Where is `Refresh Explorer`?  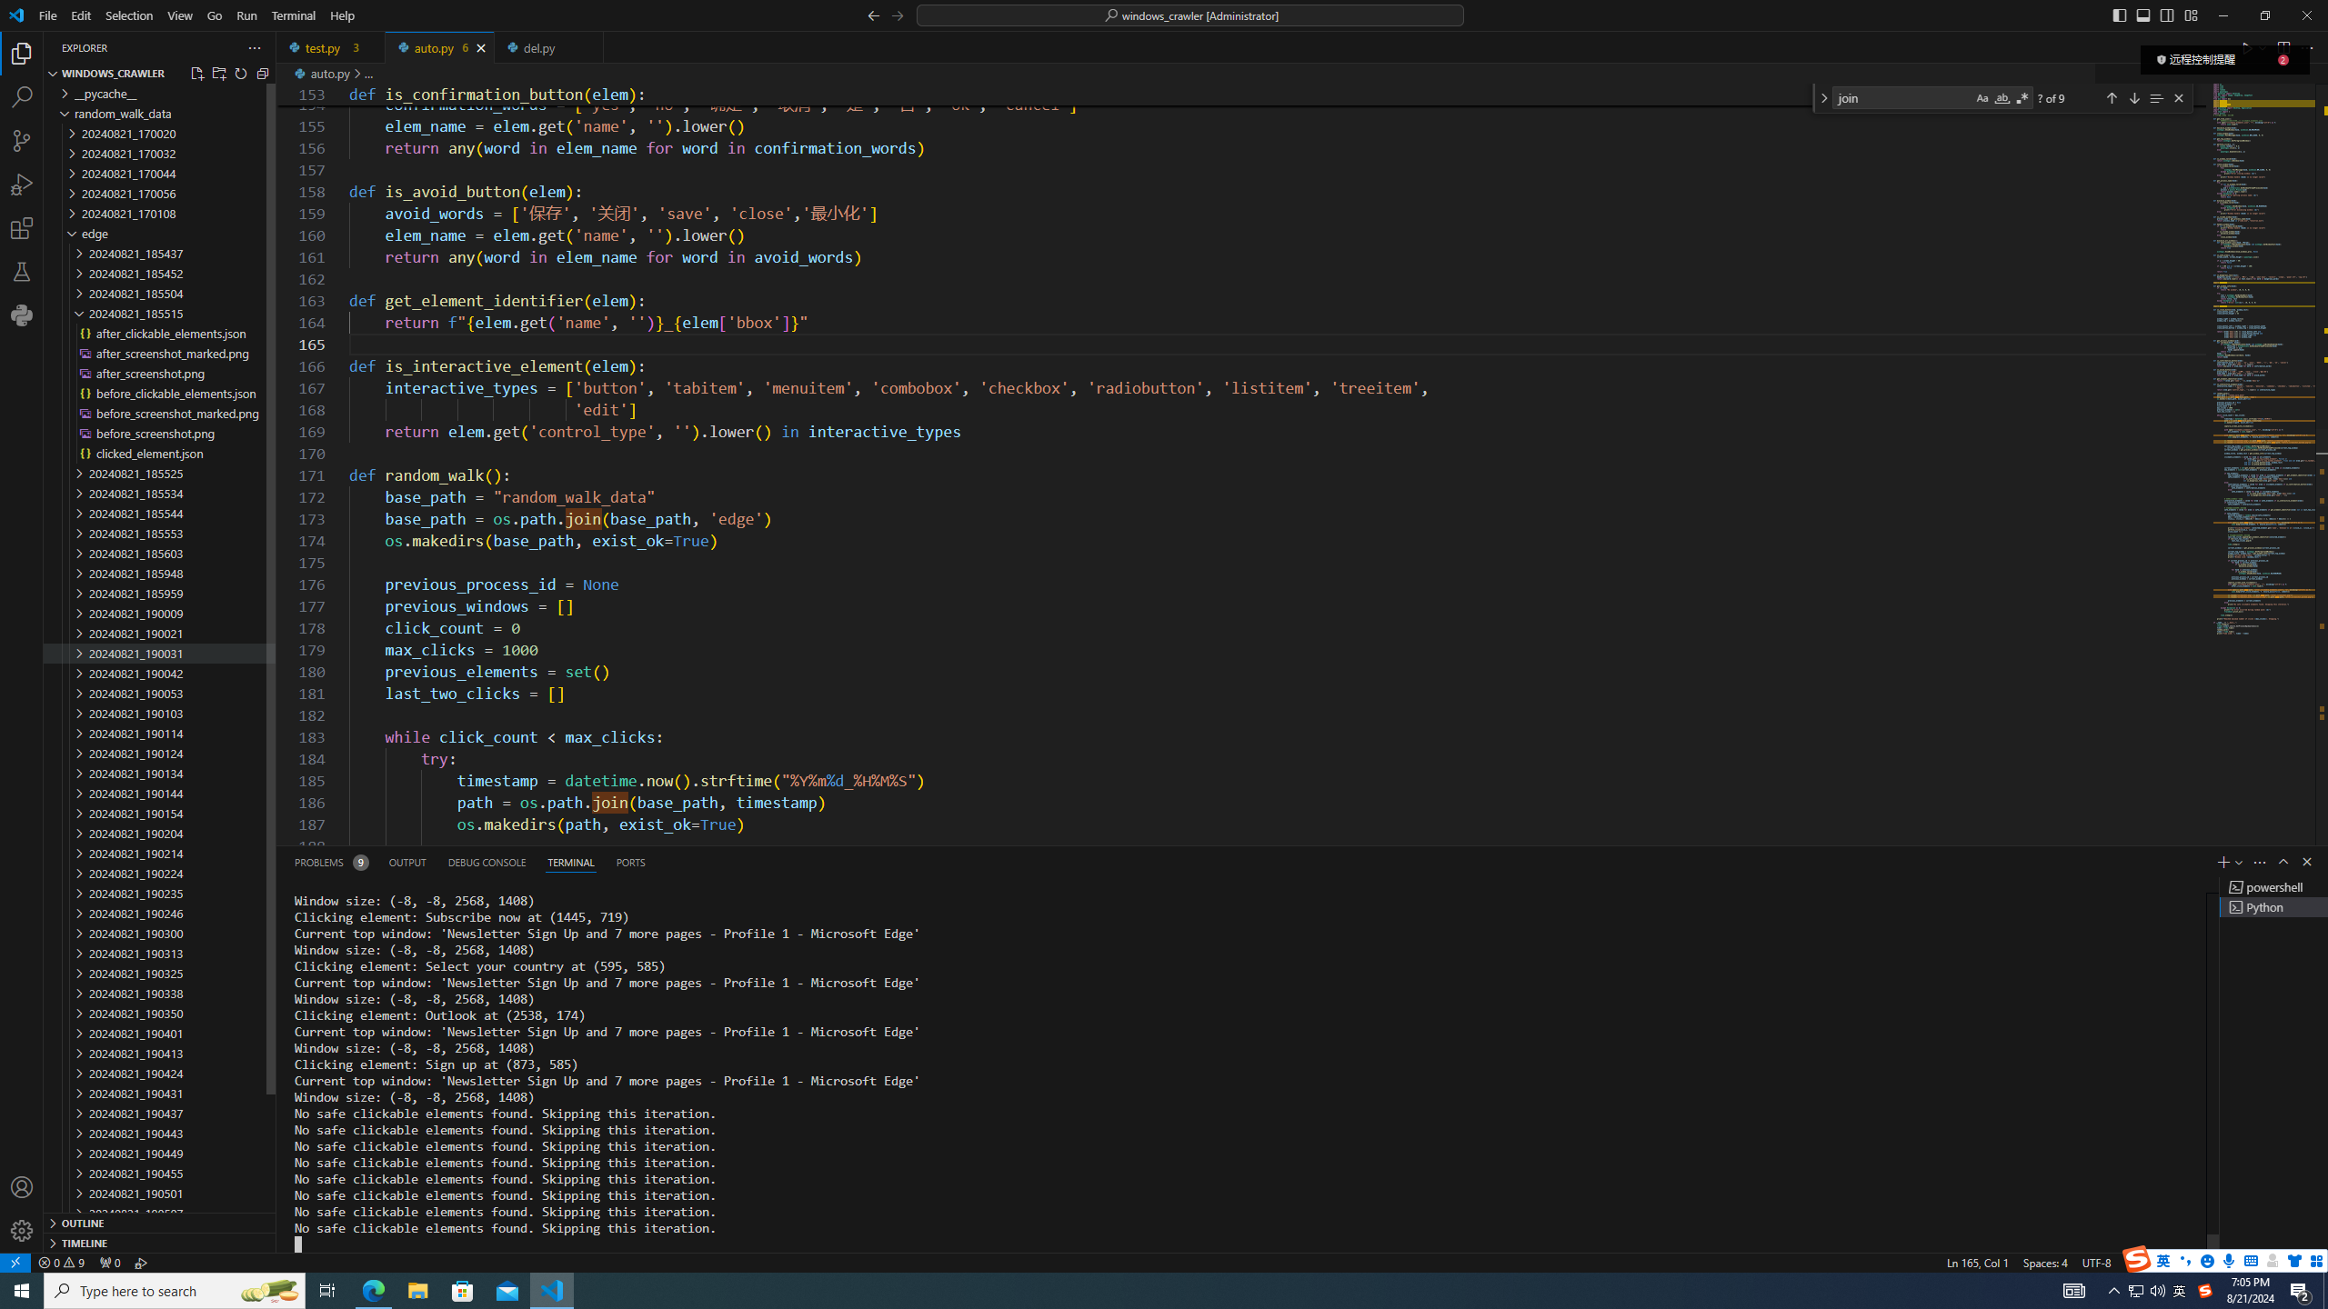 Refresh Explorer is located at coordinates (240, 73).